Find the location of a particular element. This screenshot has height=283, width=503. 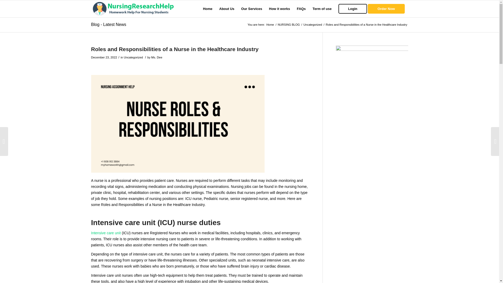

NURSING BLOG is located at coordinates (289, 25).